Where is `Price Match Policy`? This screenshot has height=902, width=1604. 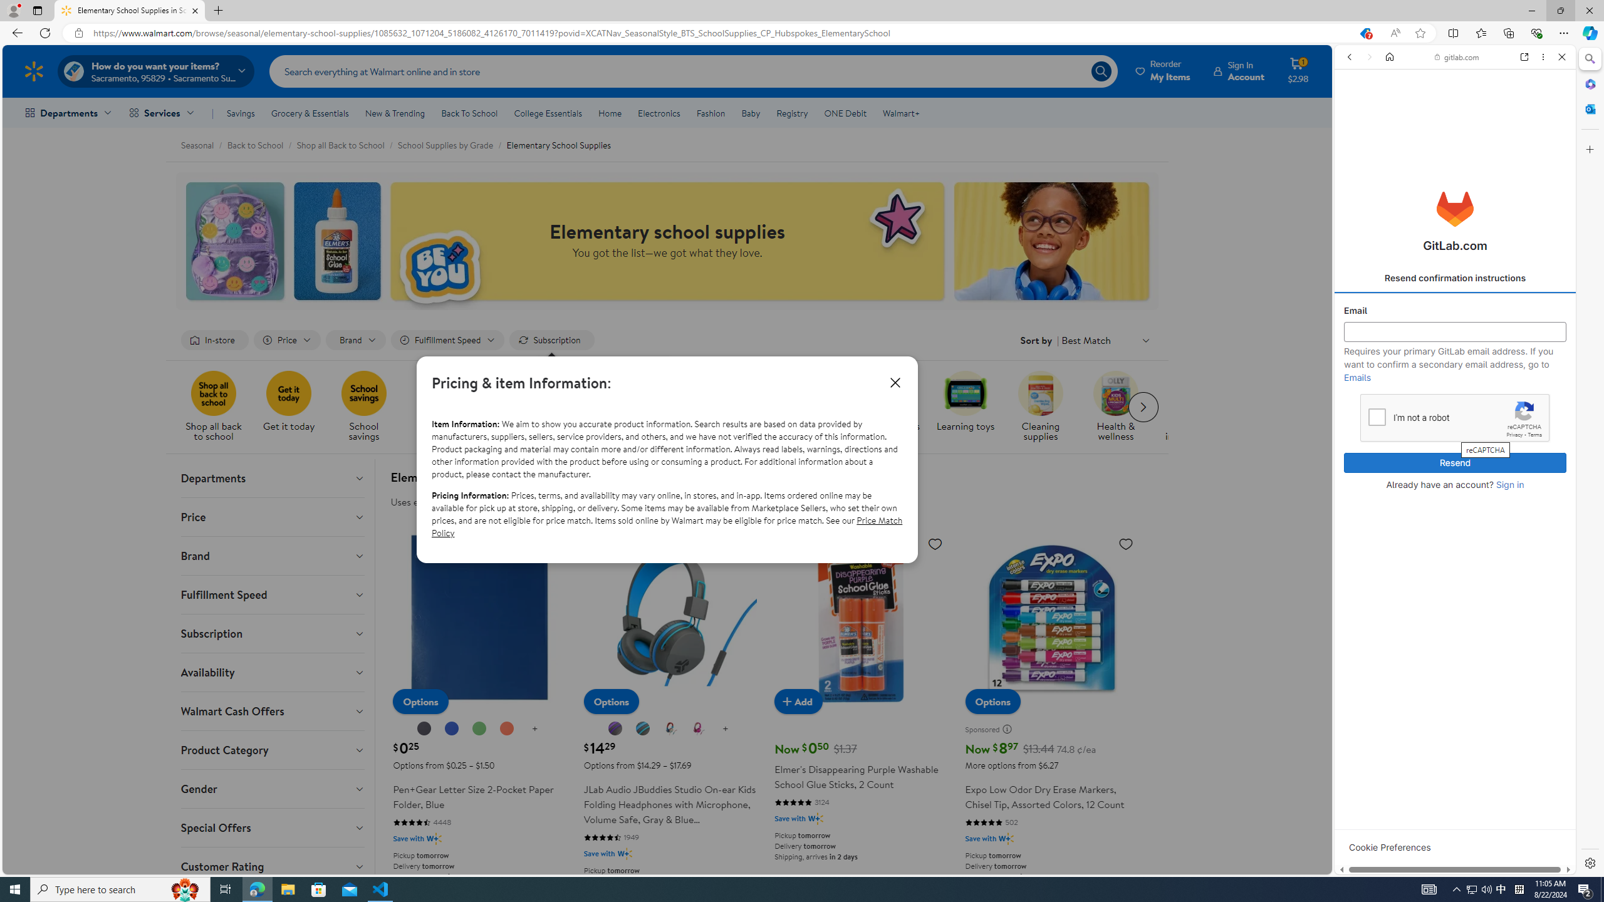 Price Match Policy is located at coordinates (667, 526).